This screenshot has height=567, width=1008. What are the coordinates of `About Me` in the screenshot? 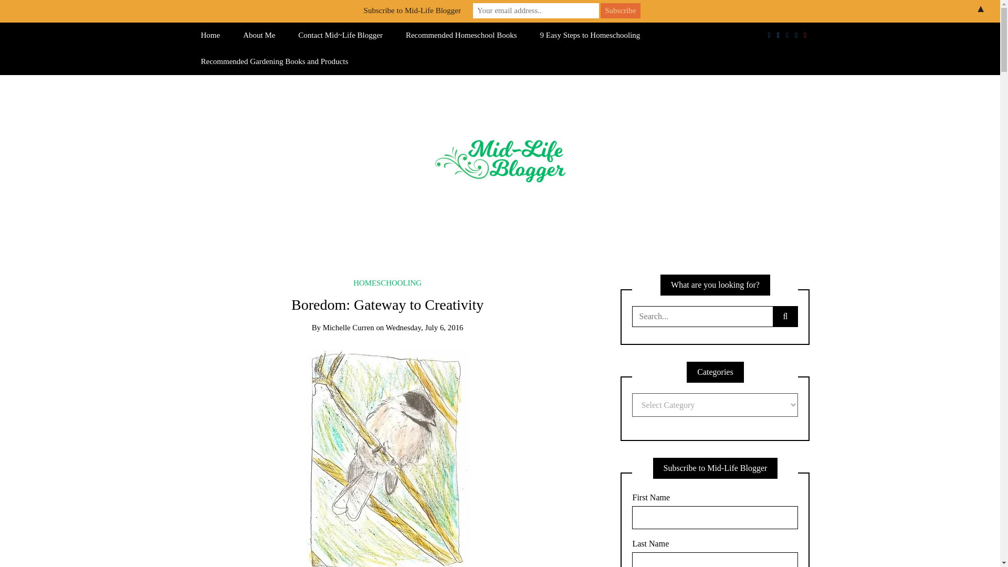 It's located at (259, 36).